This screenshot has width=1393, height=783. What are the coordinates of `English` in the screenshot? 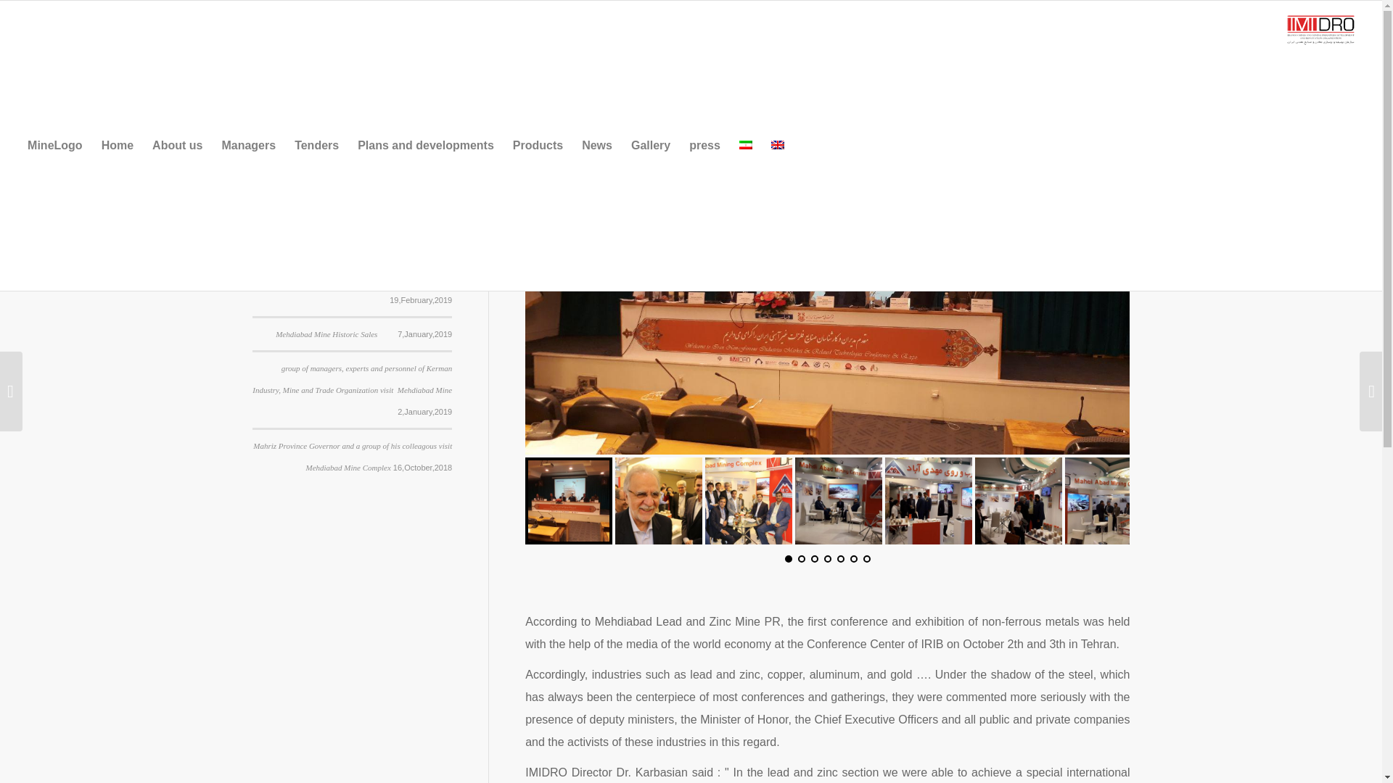 It's located at (778, 145).